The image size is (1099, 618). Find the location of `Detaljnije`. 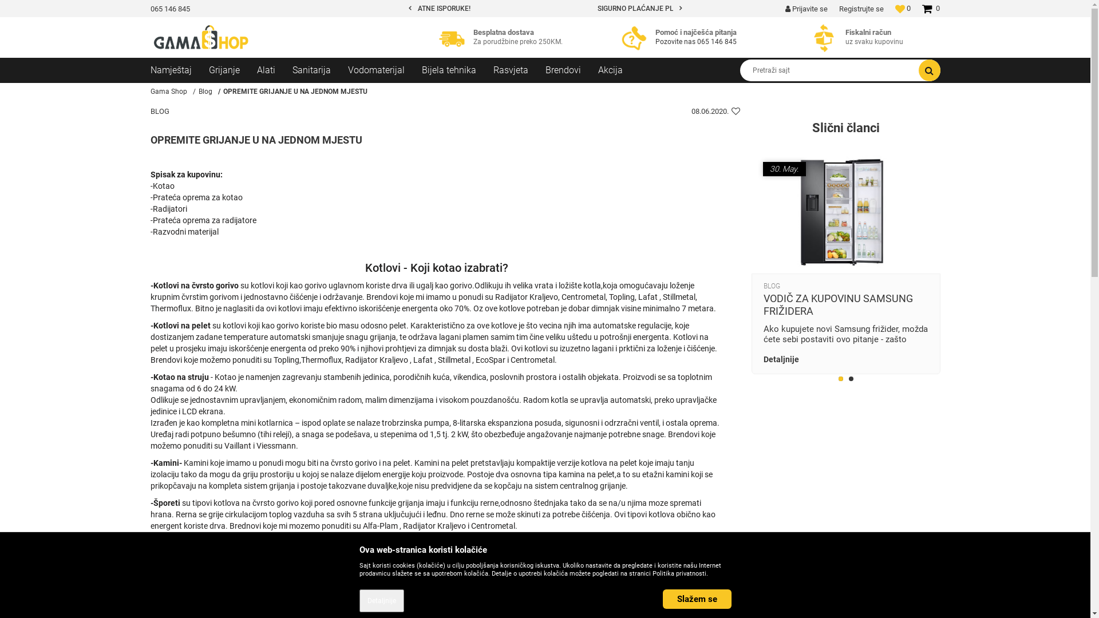

Detaljnije is located at coordinates (846, 359).